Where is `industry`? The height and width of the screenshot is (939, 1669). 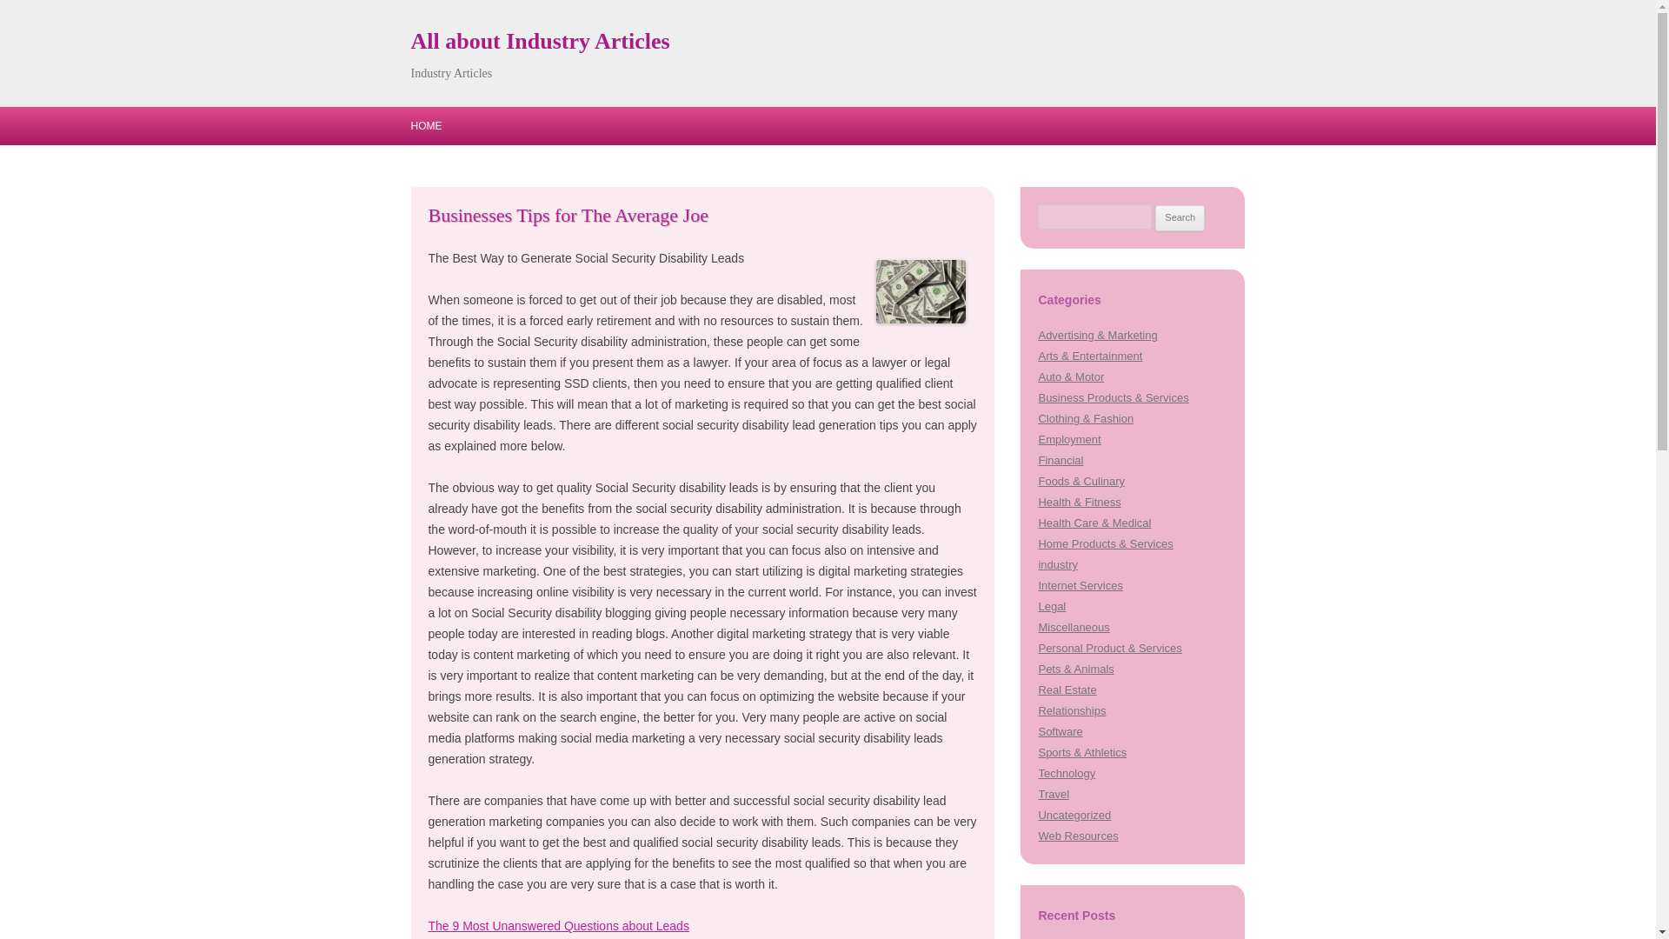
industry is located at coordinates (1057, 563).